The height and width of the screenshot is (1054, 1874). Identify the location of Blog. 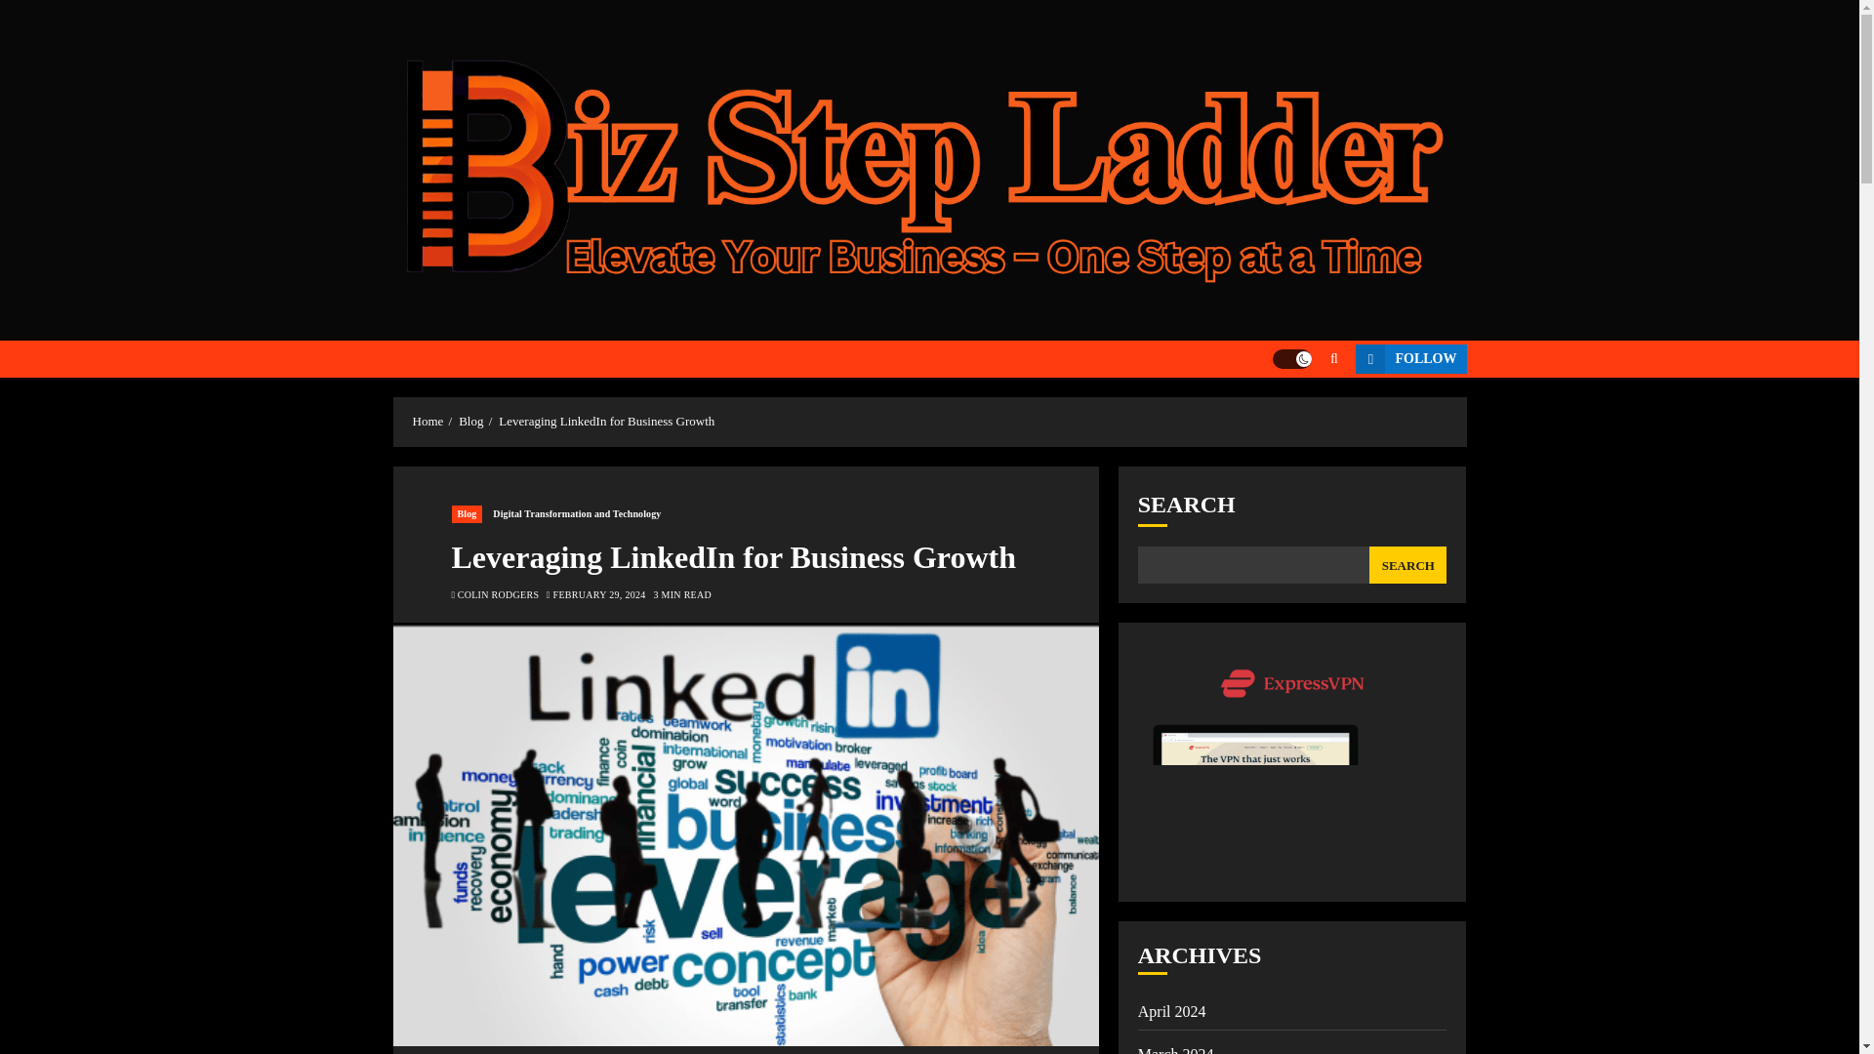
(467, 513).